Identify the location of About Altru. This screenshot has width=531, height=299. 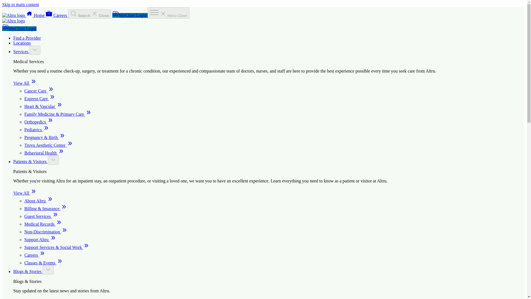
(39, 201).